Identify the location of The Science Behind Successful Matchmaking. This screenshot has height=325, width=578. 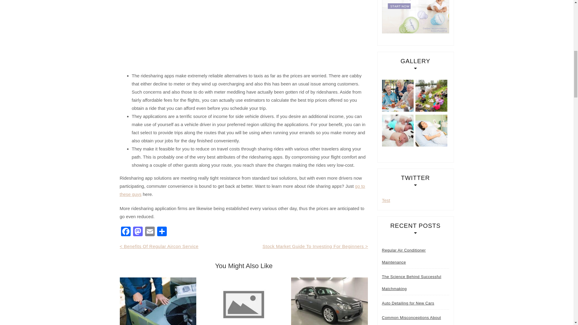
(415, 283).